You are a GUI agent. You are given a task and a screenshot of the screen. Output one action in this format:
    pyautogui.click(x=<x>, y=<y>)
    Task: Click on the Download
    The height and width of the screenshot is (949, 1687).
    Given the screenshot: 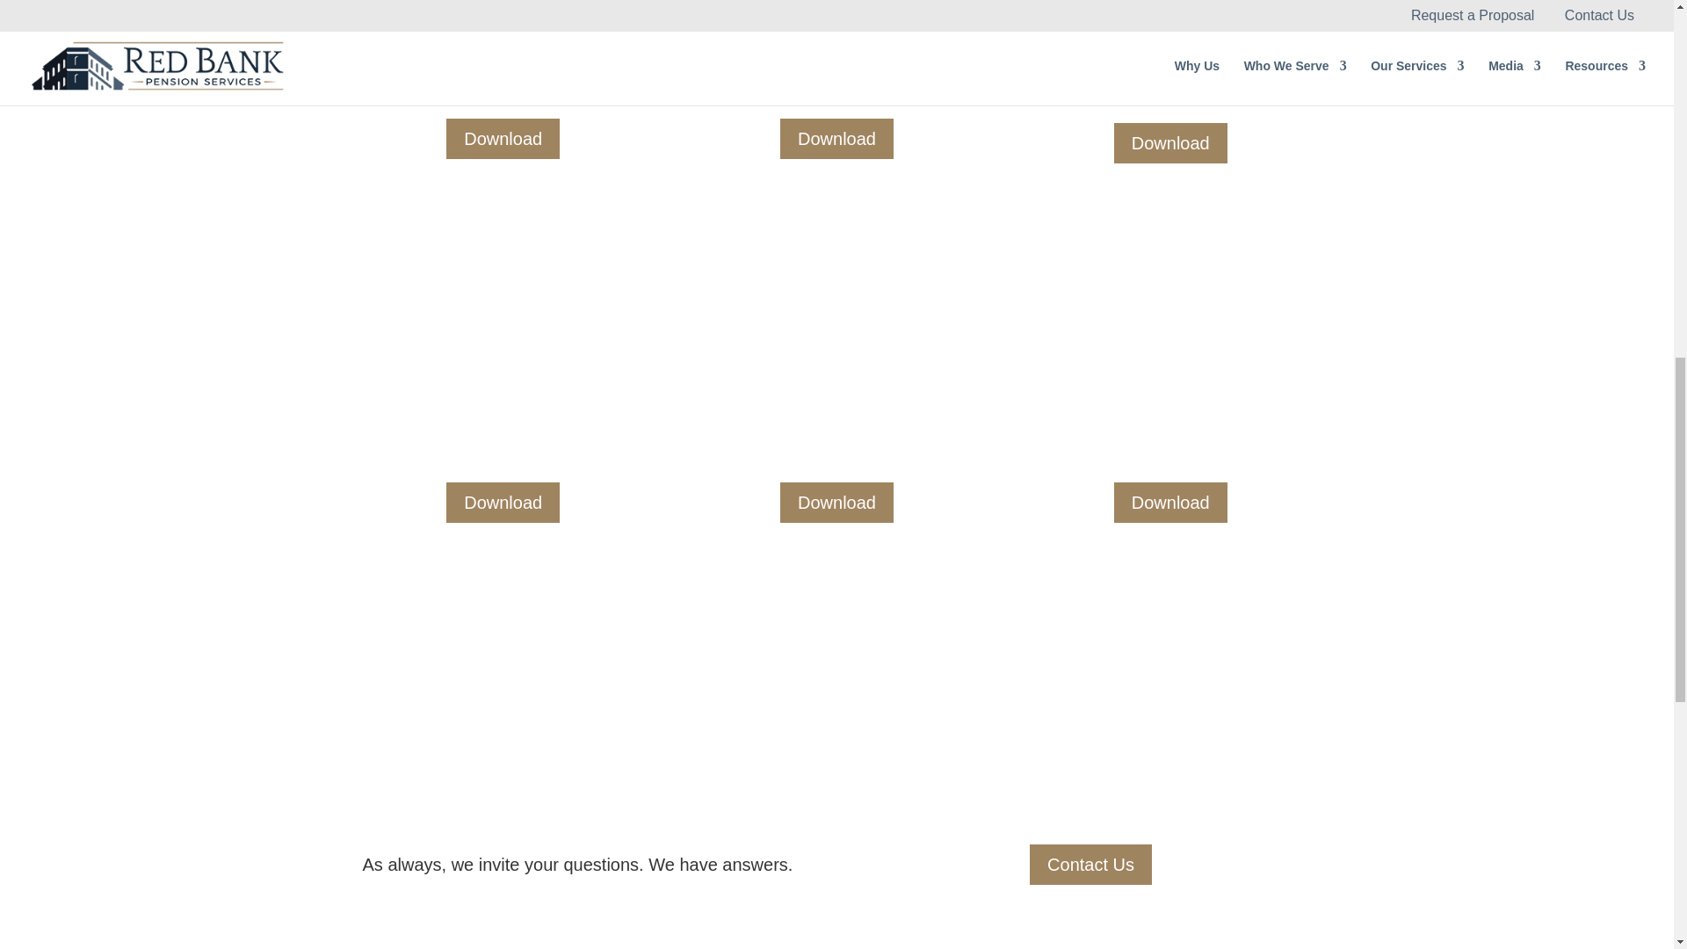 What is the action you would take?
    pyautogui.click(x=503, y=139)
    